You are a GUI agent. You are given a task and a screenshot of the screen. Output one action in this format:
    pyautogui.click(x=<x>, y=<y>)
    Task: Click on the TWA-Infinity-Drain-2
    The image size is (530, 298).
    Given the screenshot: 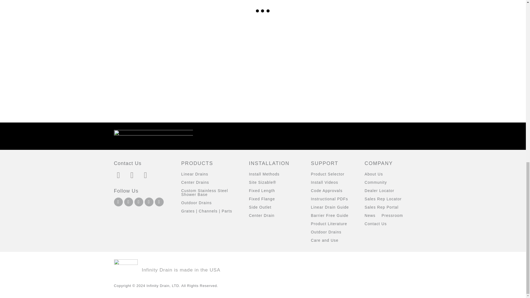 What is the action you would take?
    pyautogui.click(x=377, y=55)
    